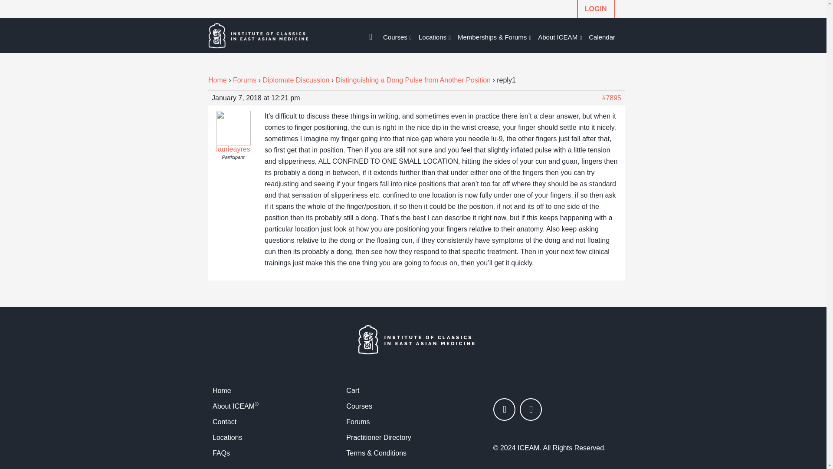  Describe the element at coordinates (596, 9) in the screenshot. I see `LOGIN` at that location.